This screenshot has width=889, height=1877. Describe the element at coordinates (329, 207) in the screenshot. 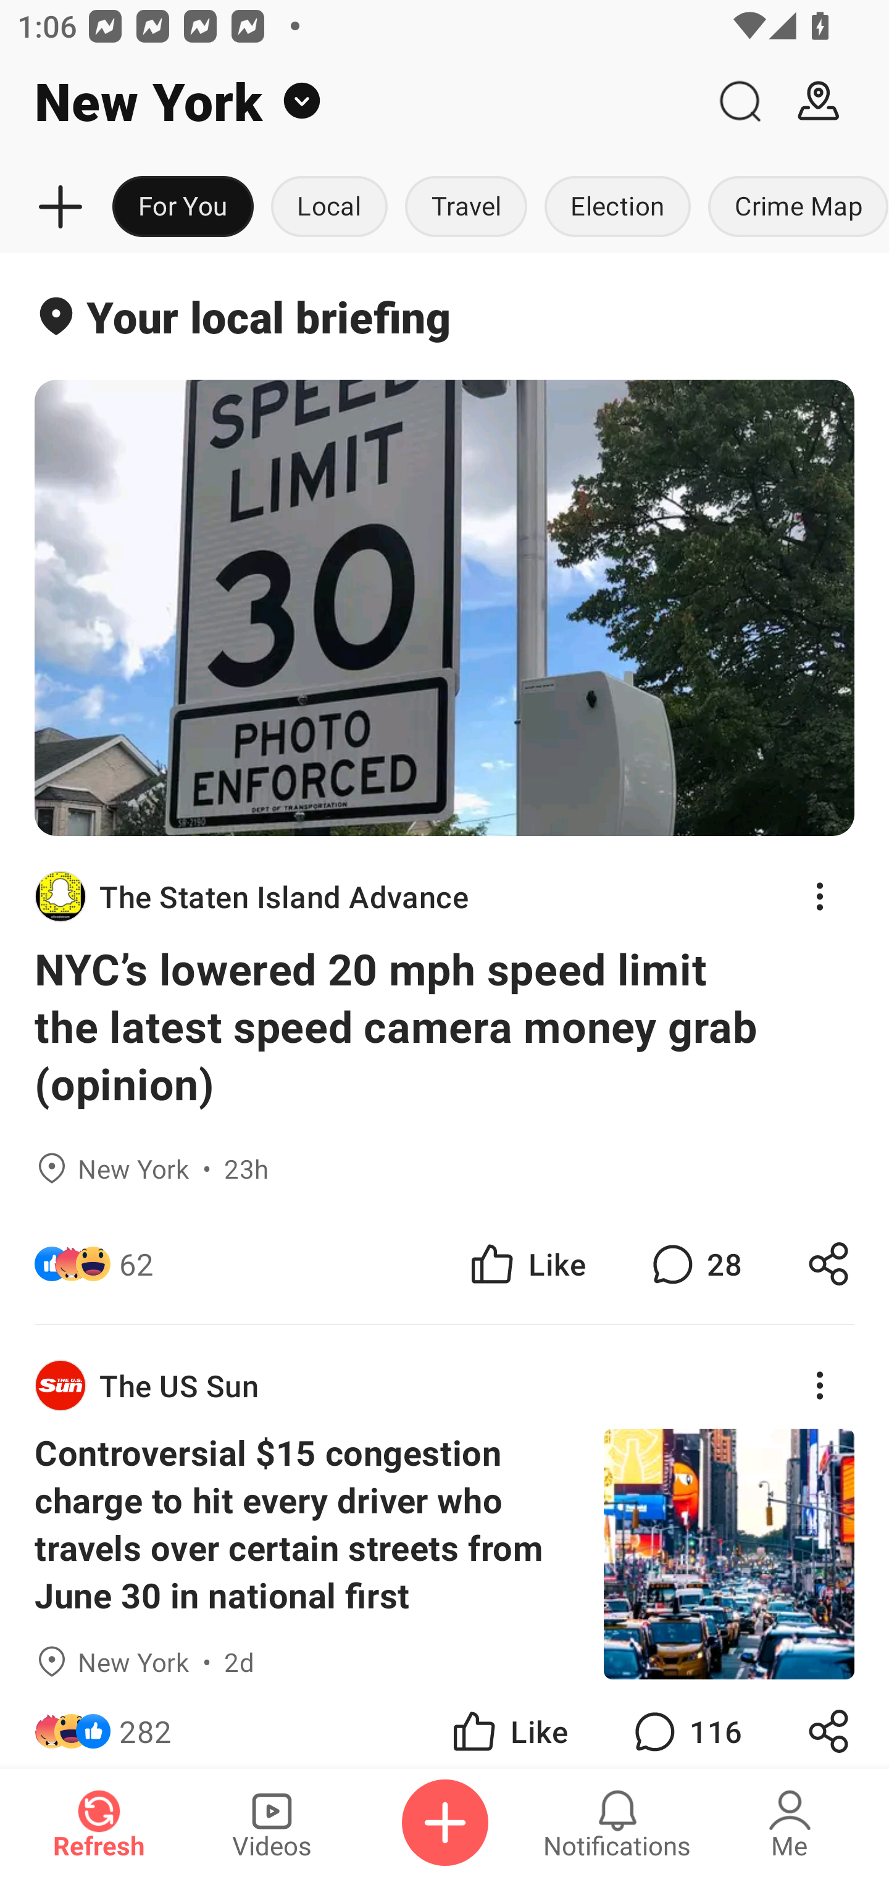

I see `Local` at that location.